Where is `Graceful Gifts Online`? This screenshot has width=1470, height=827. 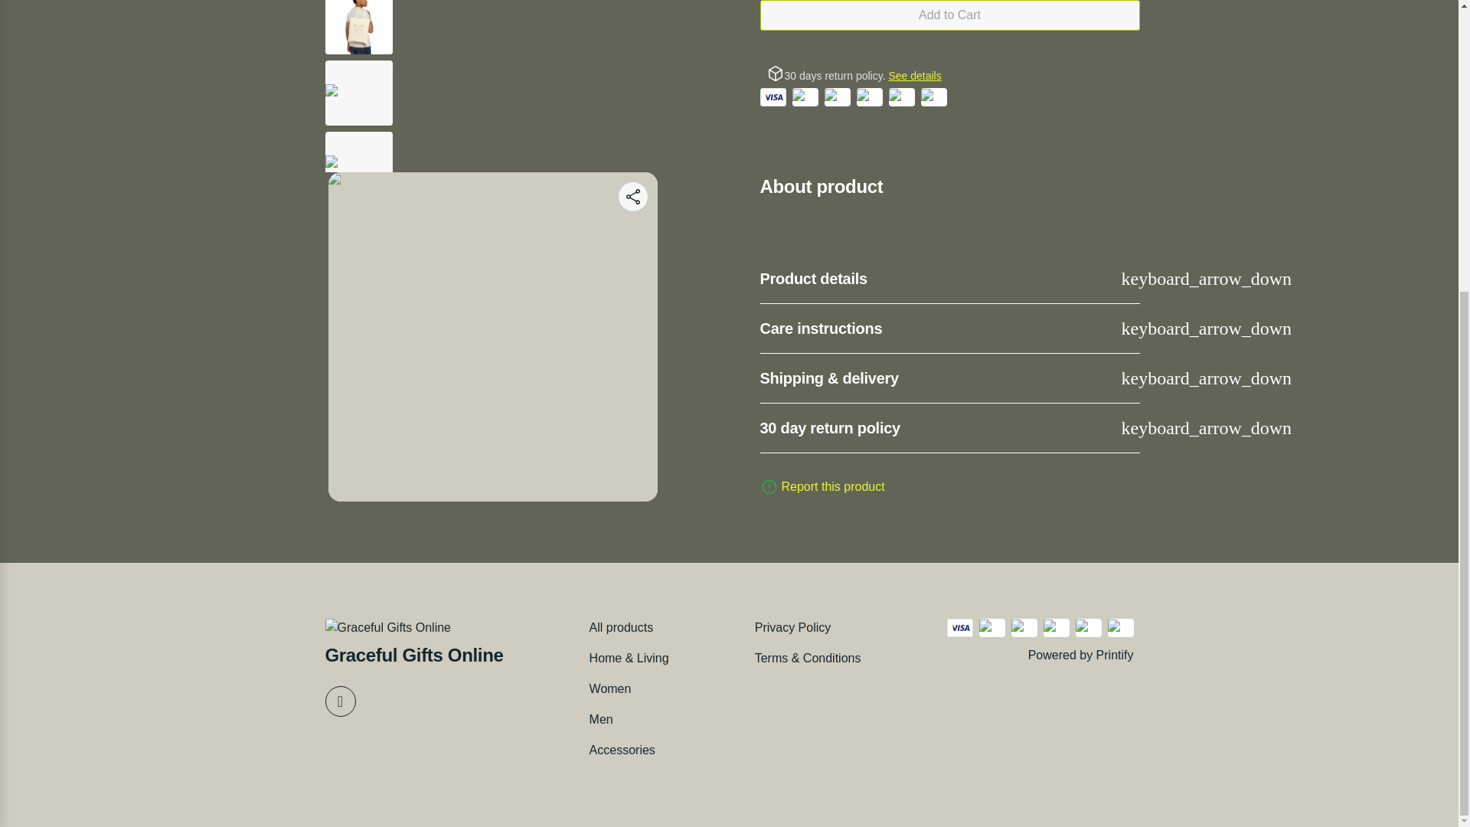
Graceful Gifts Online is located at coordinates (413, 642).